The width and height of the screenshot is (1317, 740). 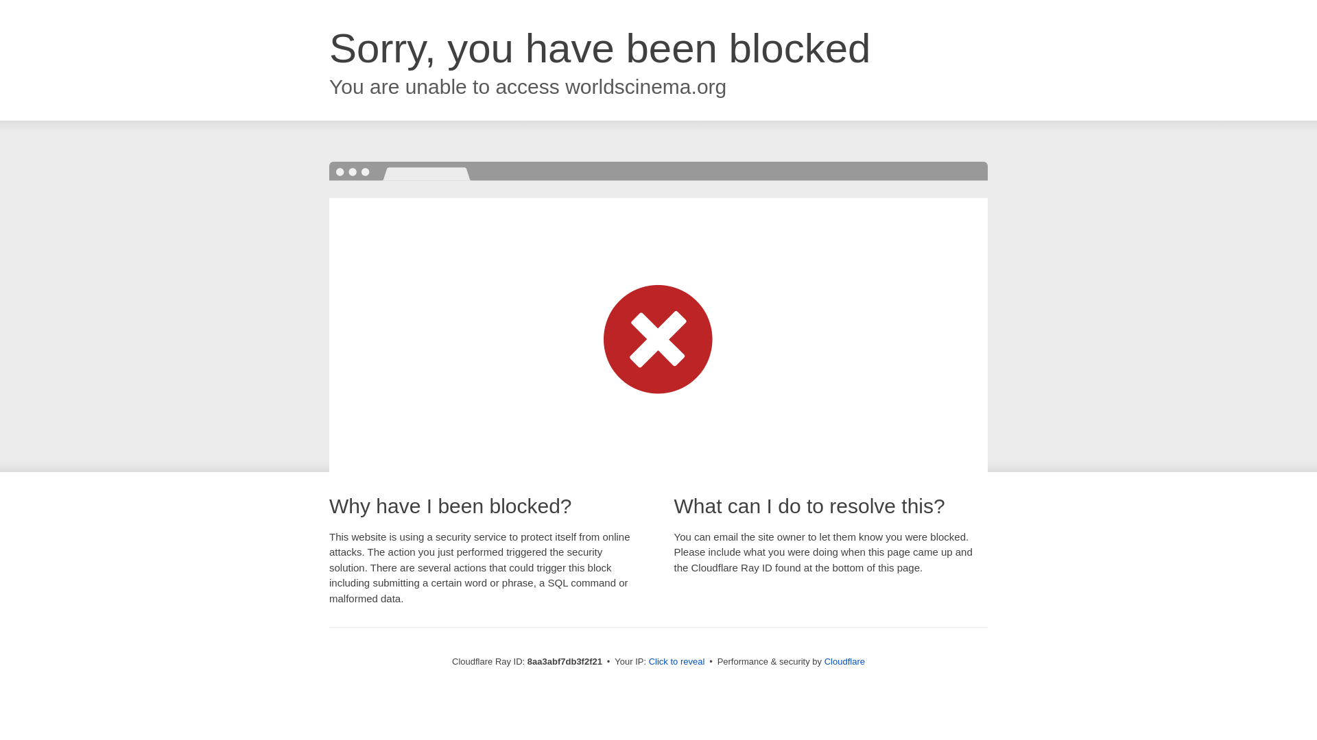 What do you see at coordinates (676, 662) in the screenshot?
I see `Click to reveal` at bounding box center [676, 662].